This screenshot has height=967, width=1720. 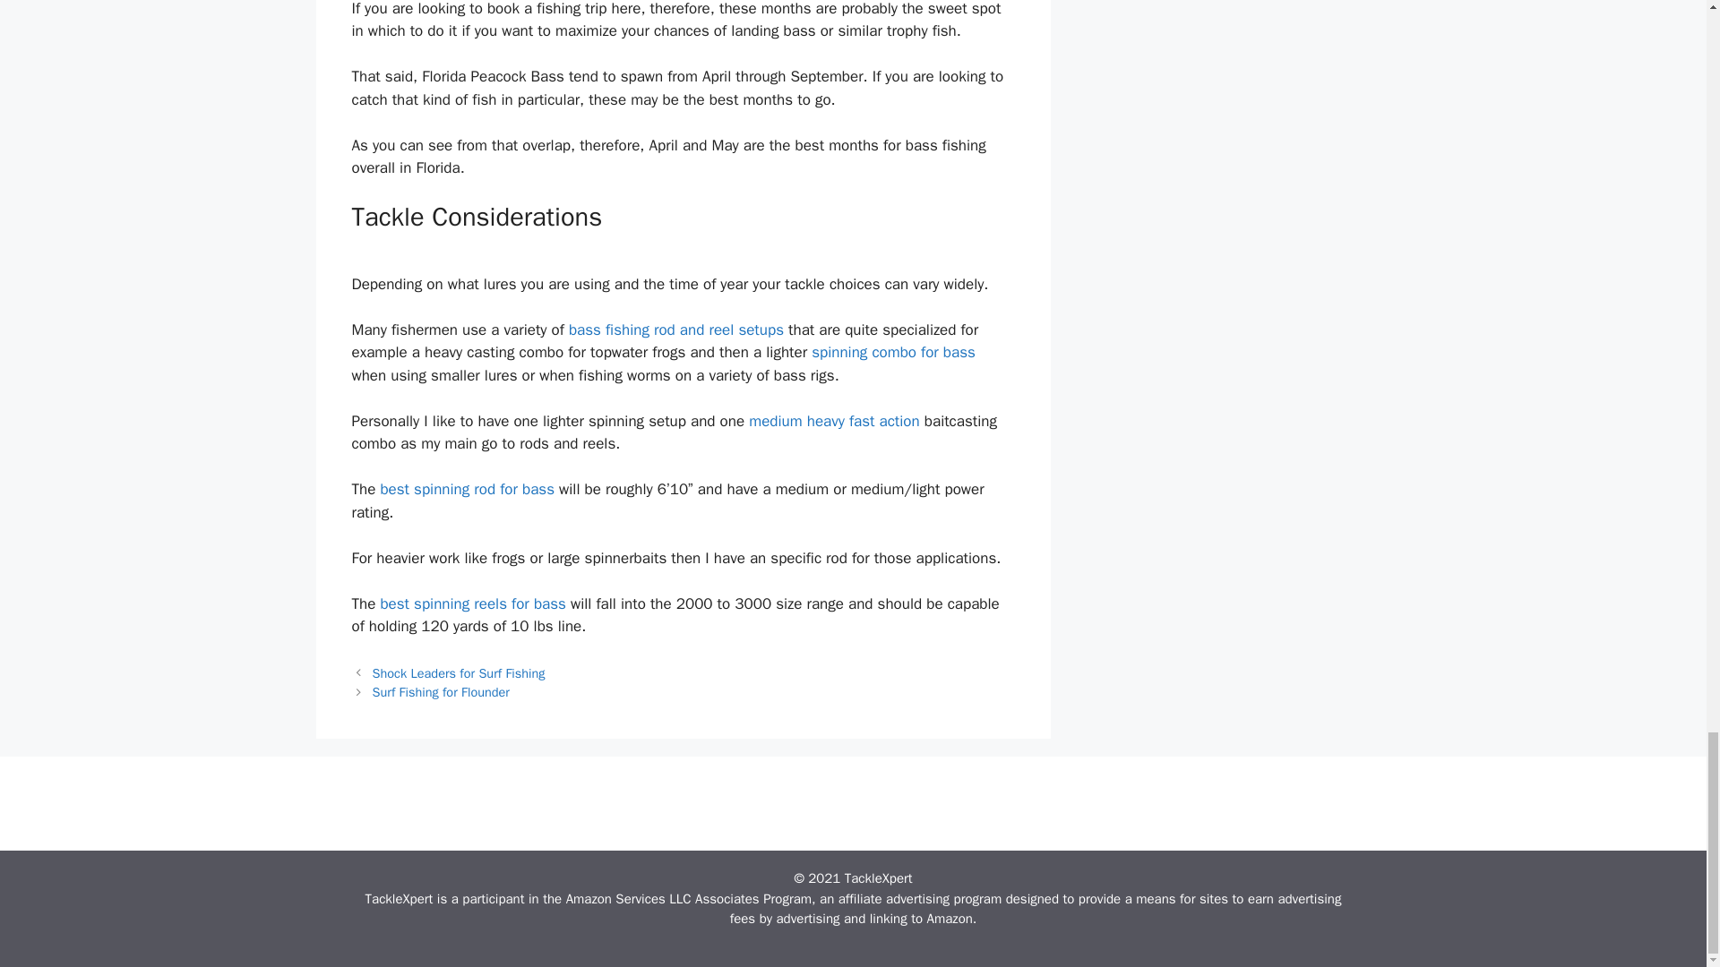 What do you see at coordinates (473, 603) in the screenshot?
I see `best spinning reels for bass` at bounding box center [473, 603].